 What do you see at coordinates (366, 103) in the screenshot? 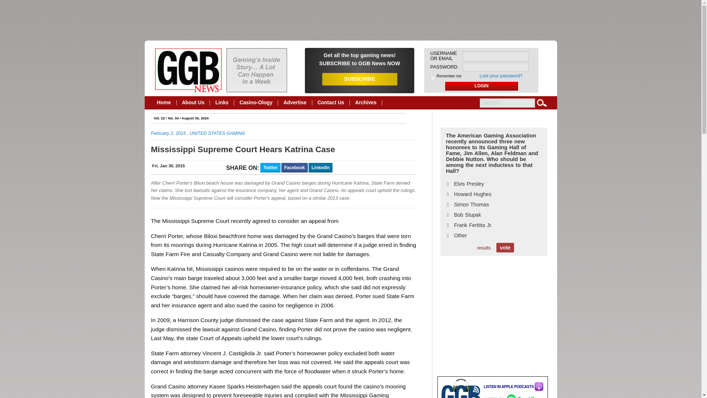
I see `Archives` at bounding box center [366, 103].